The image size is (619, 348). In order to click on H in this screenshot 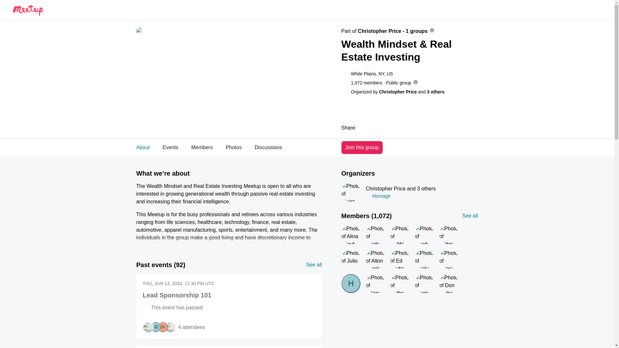, I will do `click(239, 148)`.